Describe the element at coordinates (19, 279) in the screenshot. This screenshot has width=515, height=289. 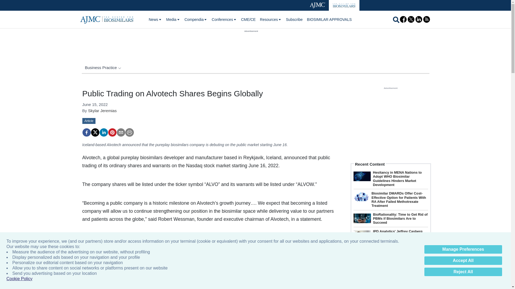
I see `Cookie Policy` at that location.